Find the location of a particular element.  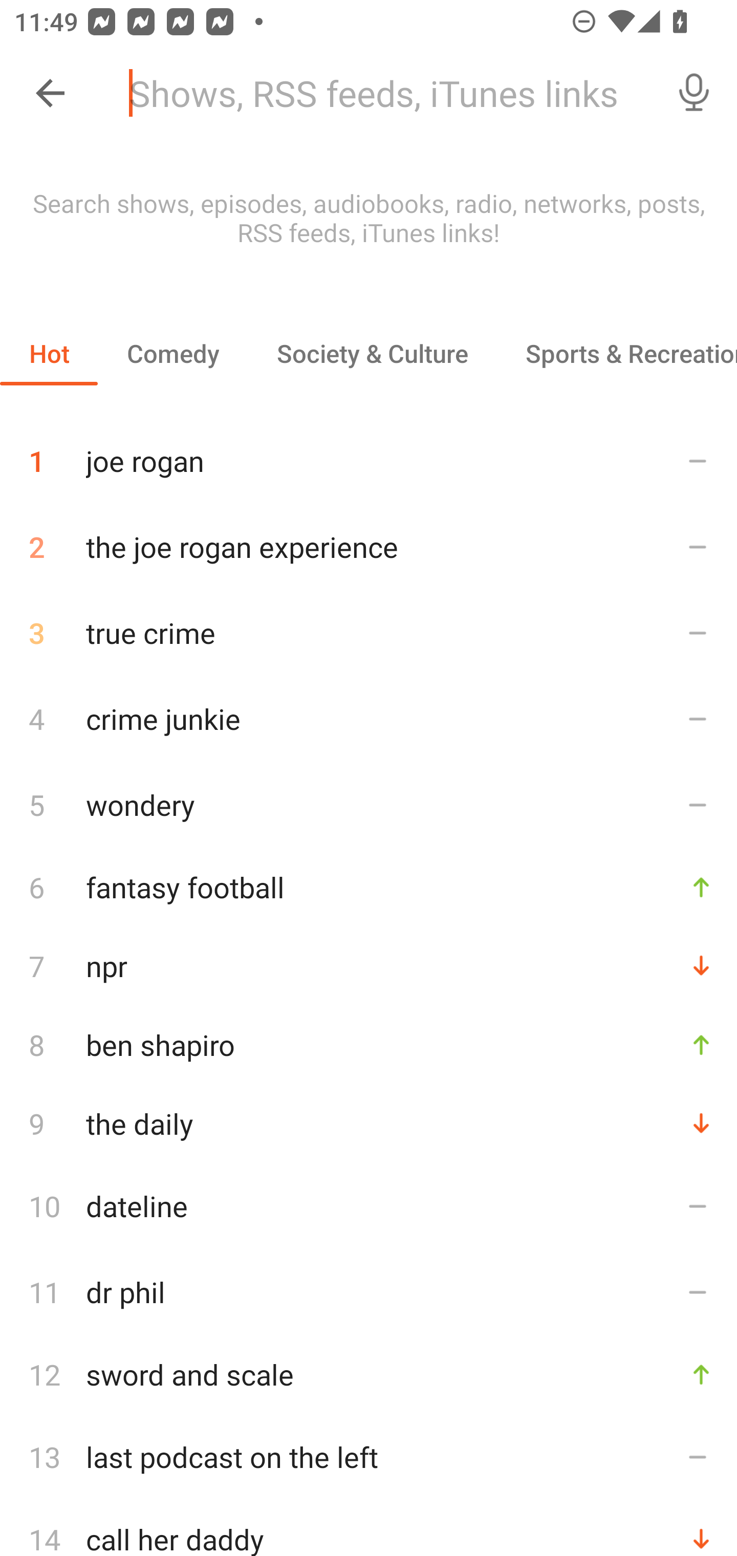

9 the daily is located at coordinates (368, 1123).